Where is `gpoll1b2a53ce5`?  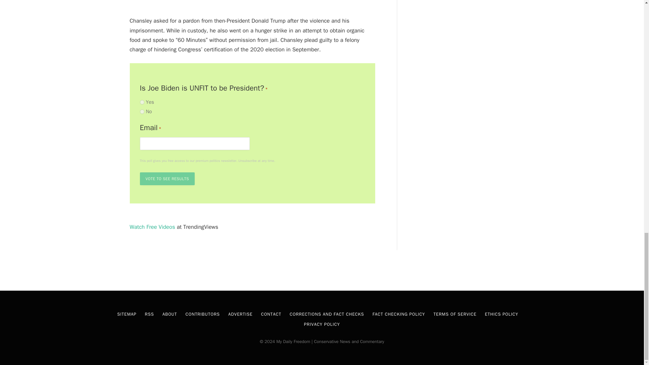 gpoll1b2a53ce5 is located at coordinates (142, 112).